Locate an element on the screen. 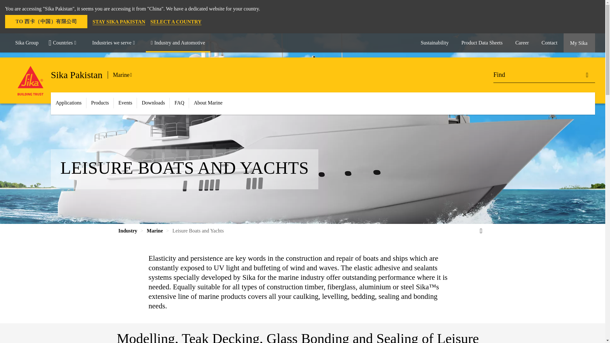  Product Data Sheets is located at coordinates (482, 43).